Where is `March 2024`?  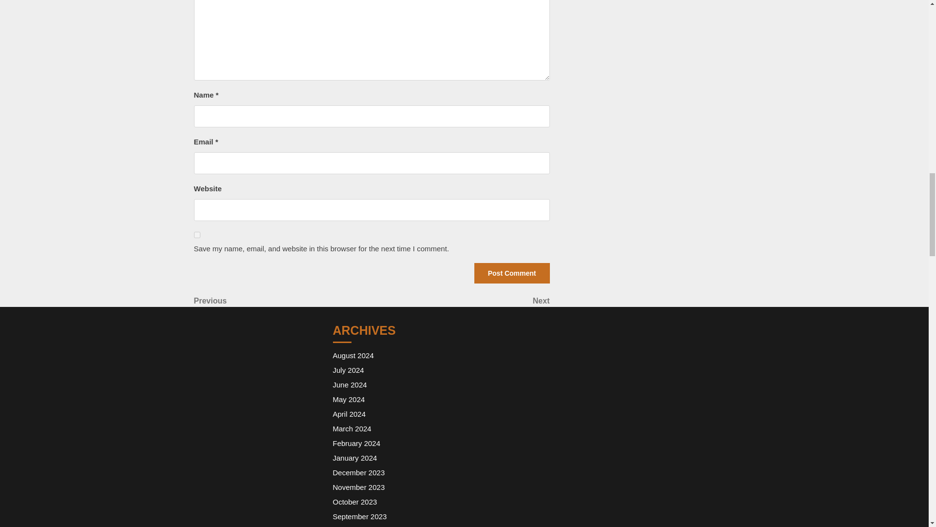
March 2024 is located at coordinates (349, 414).